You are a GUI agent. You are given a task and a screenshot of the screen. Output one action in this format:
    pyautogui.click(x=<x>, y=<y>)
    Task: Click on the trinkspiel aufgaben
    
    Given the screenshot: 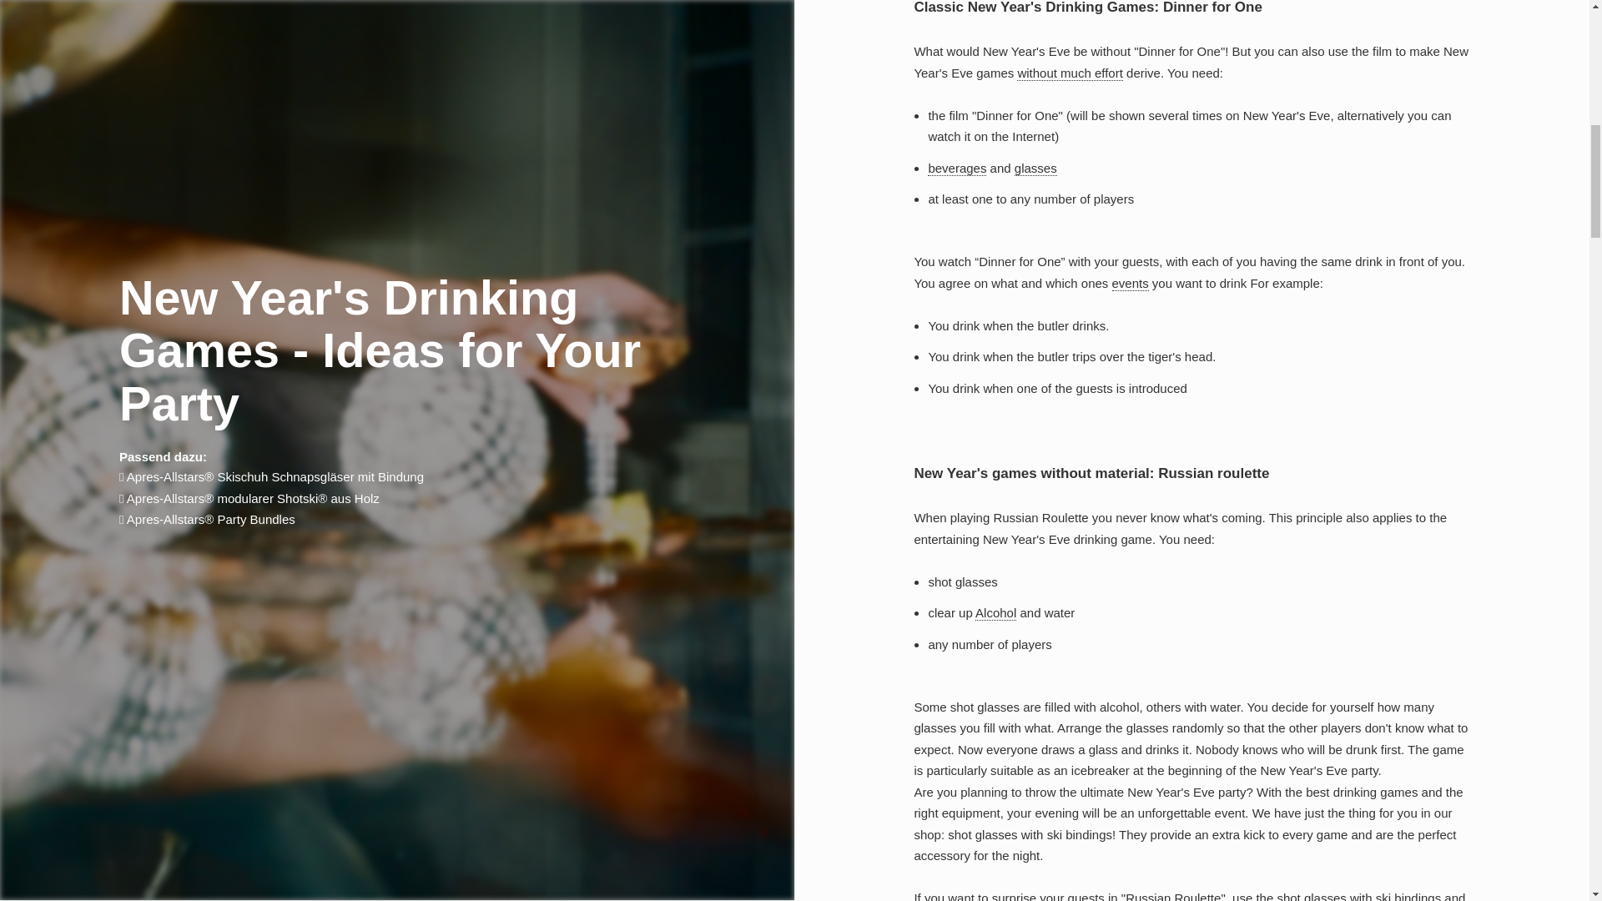 What is the action you would take?
    pyautogui.click(x=1130, y=283)
    